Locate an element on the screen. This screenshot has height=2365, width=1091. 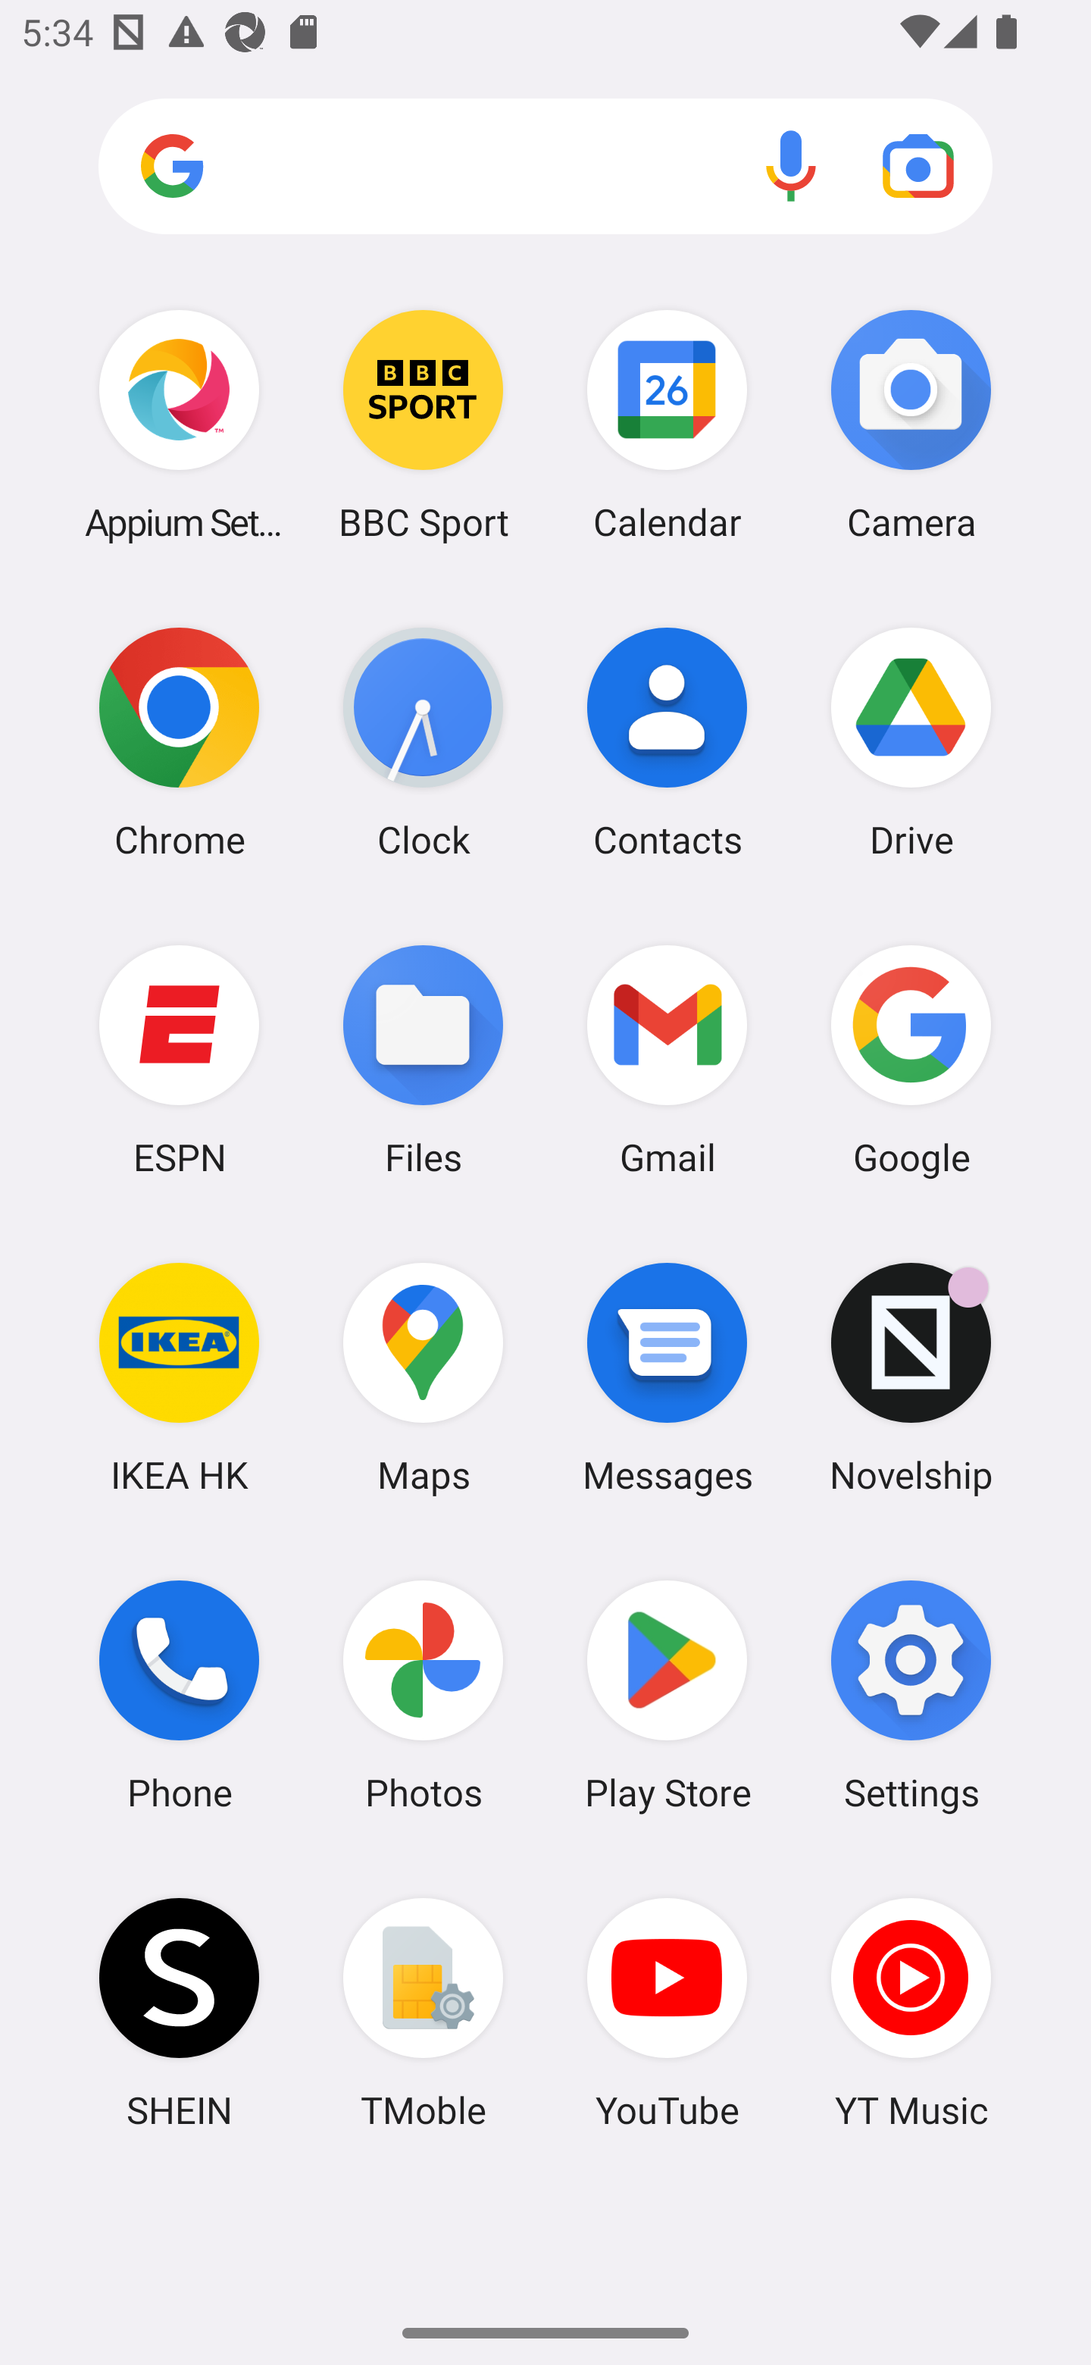
Camera is located at coordinates (911, 424).